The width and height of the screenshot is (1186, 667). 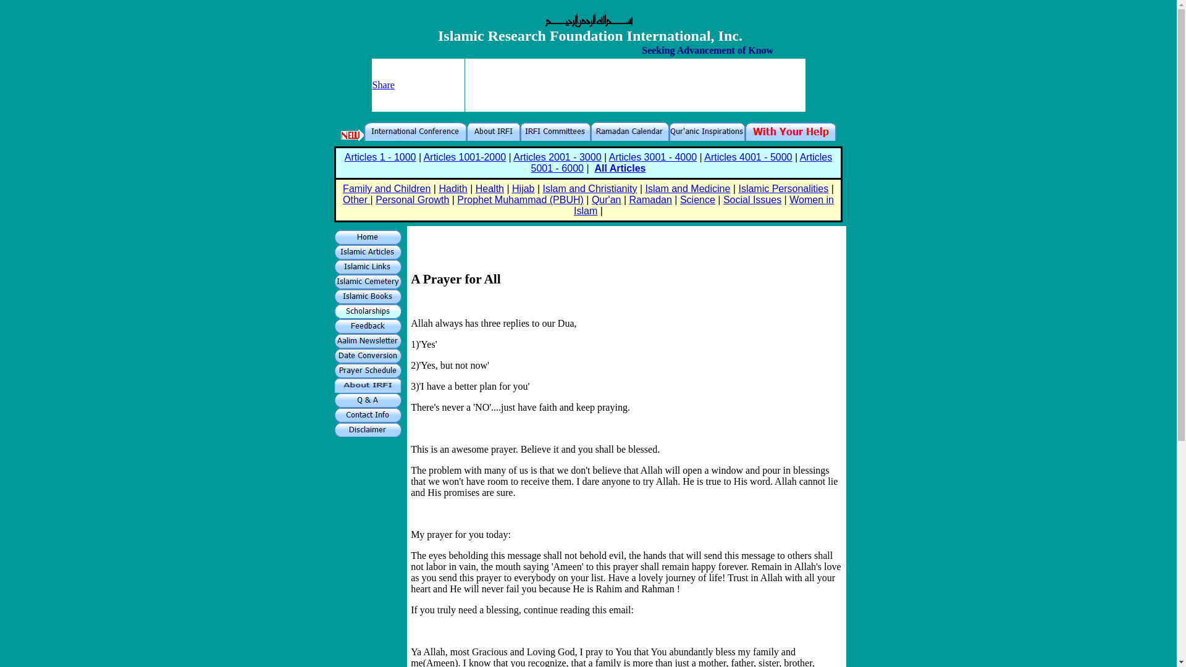 I want to click on Articles 2001 - 3000, so click(x=557, y=157).